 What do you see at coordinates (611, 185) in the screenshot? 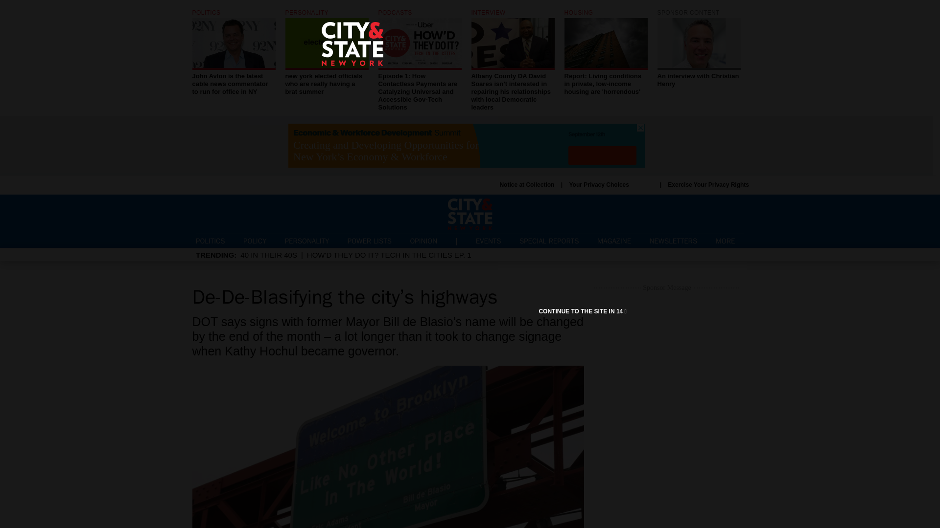
I see `Your Privacy Choices` at bounding box center [611, 185].